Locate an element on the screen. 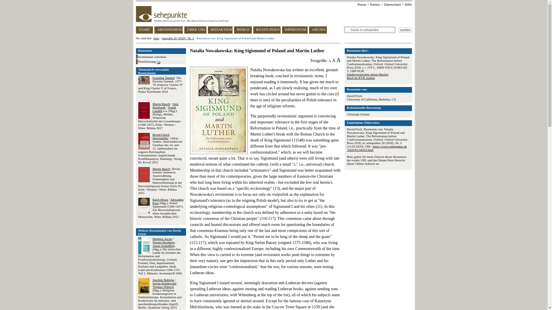 This screenshot has height=310, width=552. BEIRAT is located at coordinates (243, 30).